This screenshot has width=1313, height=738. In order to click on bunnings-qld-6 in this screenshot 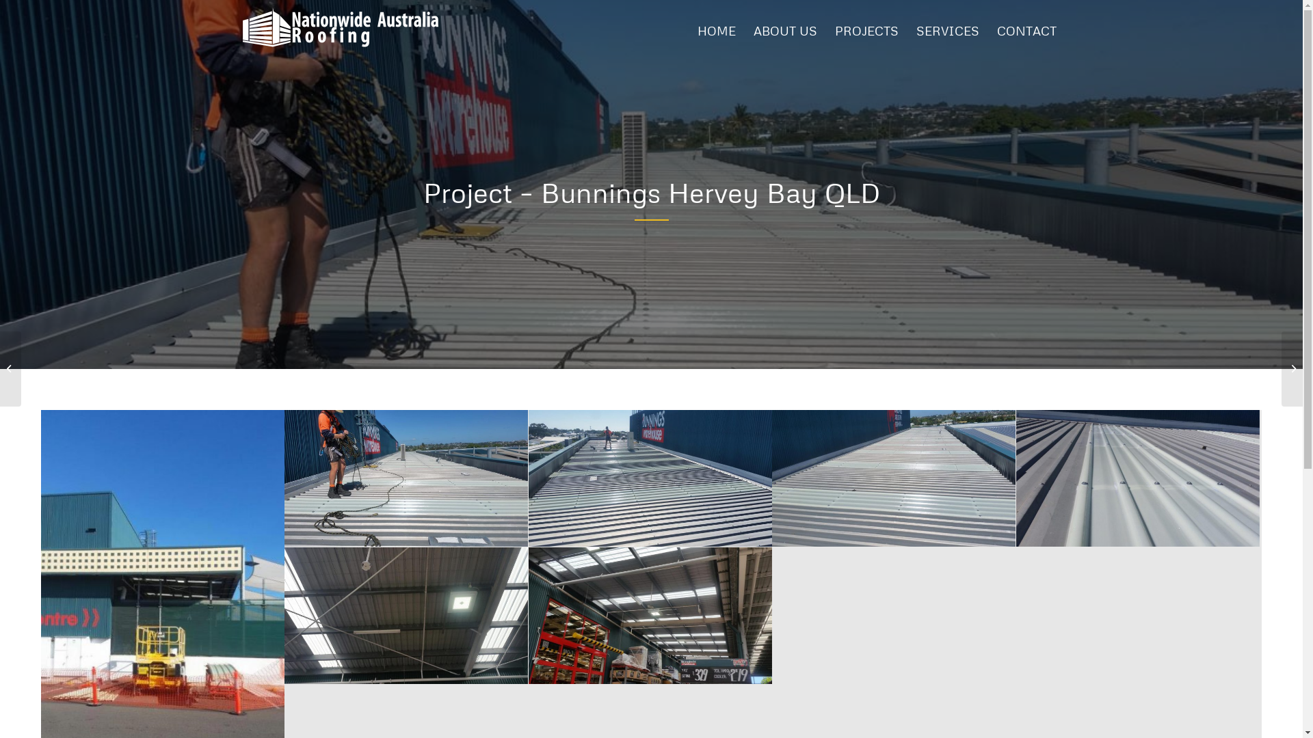, I will do `click(406, 616)`.